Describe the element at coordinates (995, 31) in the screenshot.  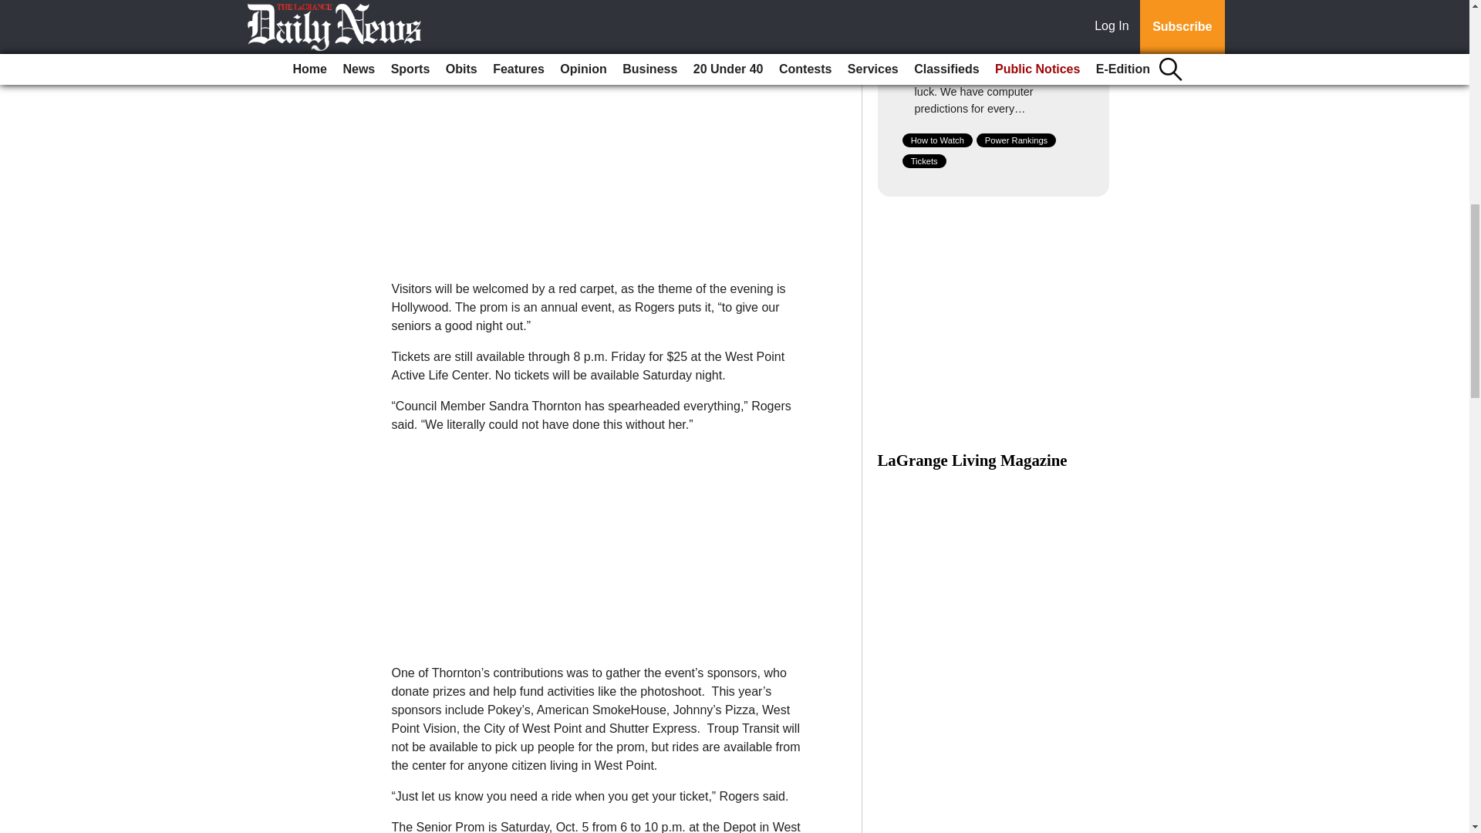
I see `WNBA Betting Picks: Sunday, September 1` at that location.